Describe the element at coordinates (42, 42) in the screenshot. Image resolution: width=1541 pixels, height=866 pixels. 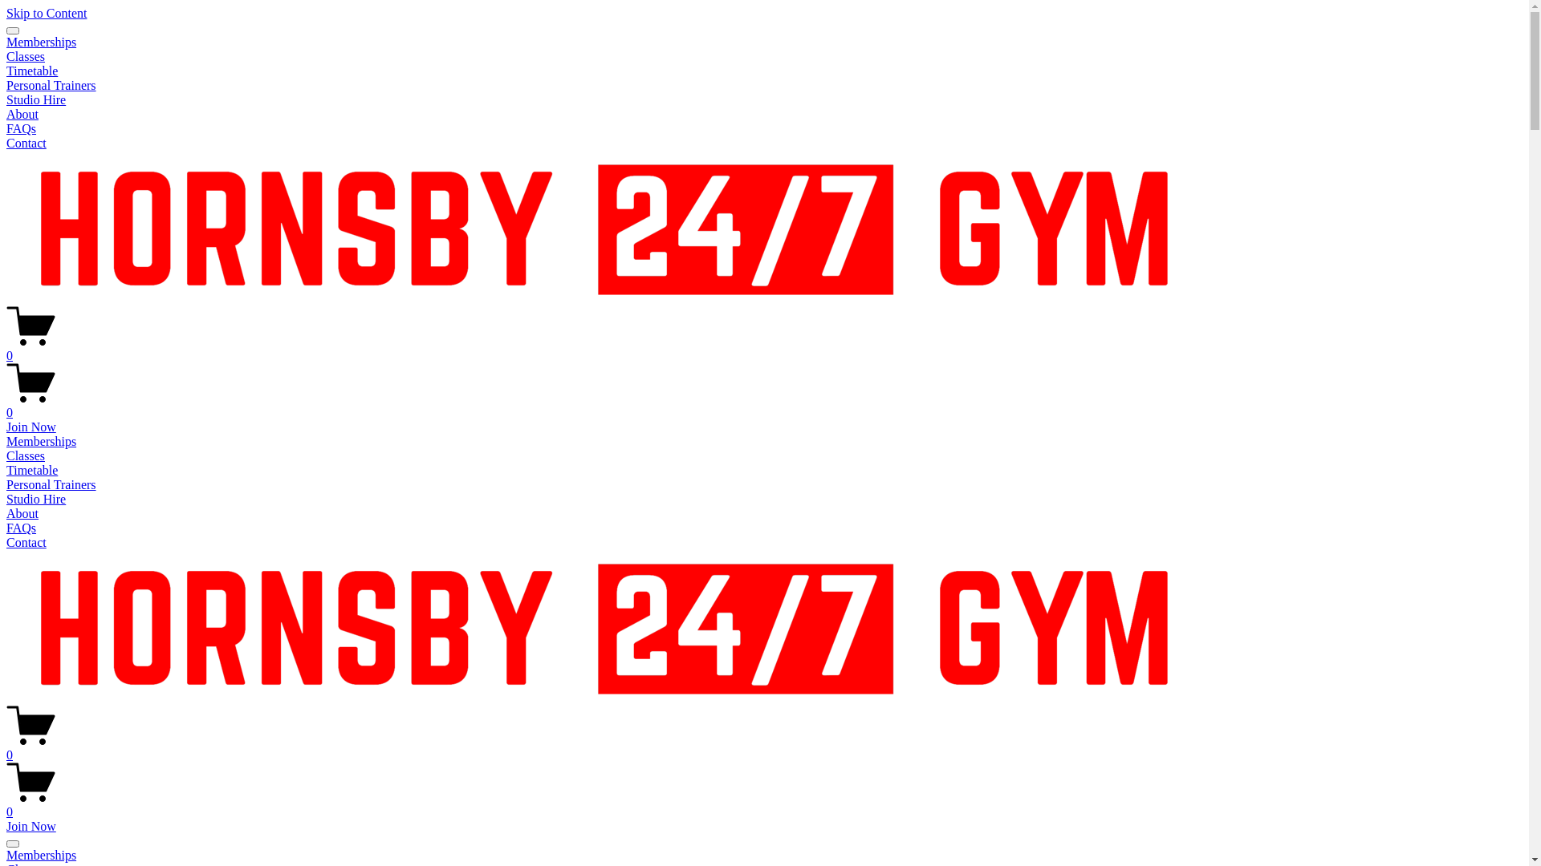
I see `Memberships` at that location.